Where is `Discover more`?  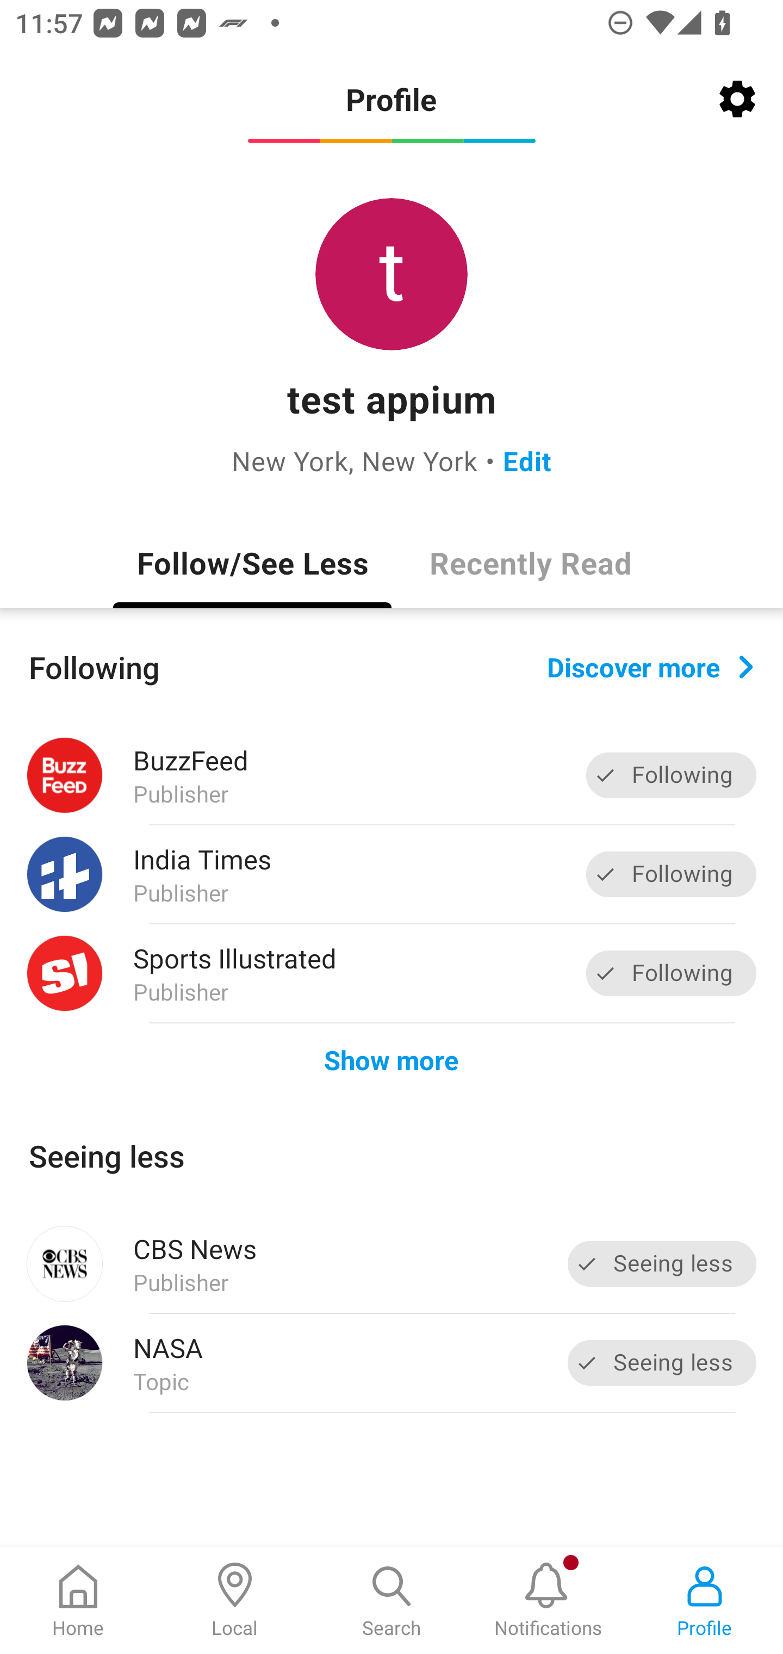 Discover more is located at coordinates (650, 666).